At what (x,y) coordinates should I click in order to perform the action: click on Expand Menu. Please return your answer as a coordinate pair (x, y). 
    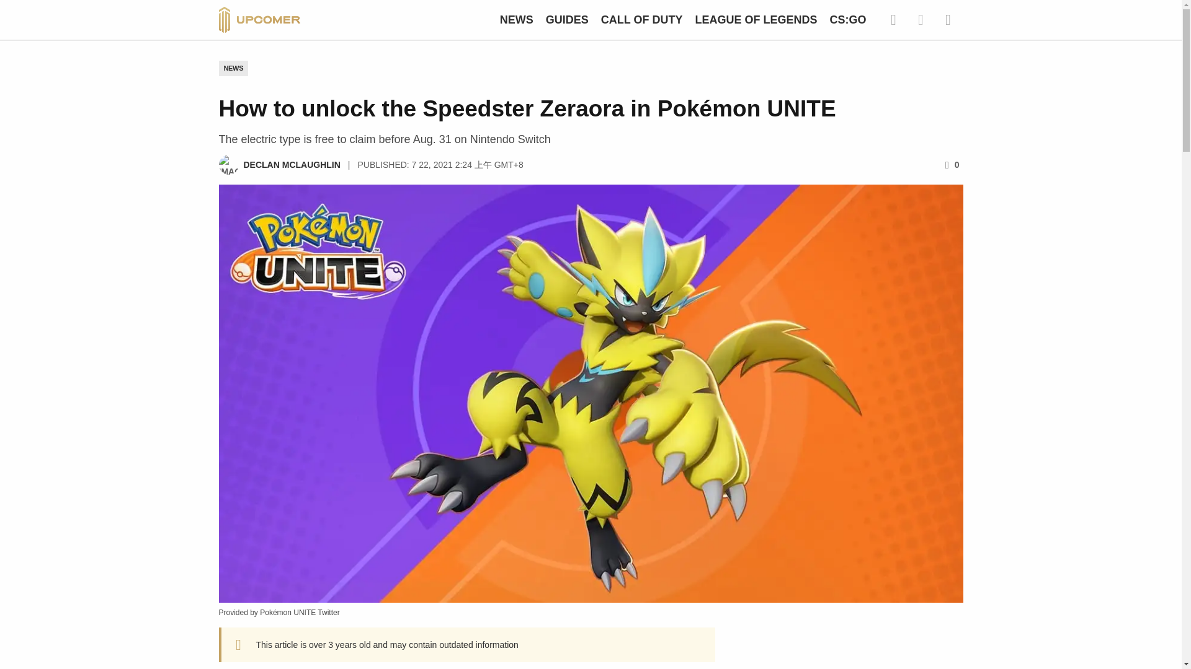
    Looking at the image, I should click on (947, 19).